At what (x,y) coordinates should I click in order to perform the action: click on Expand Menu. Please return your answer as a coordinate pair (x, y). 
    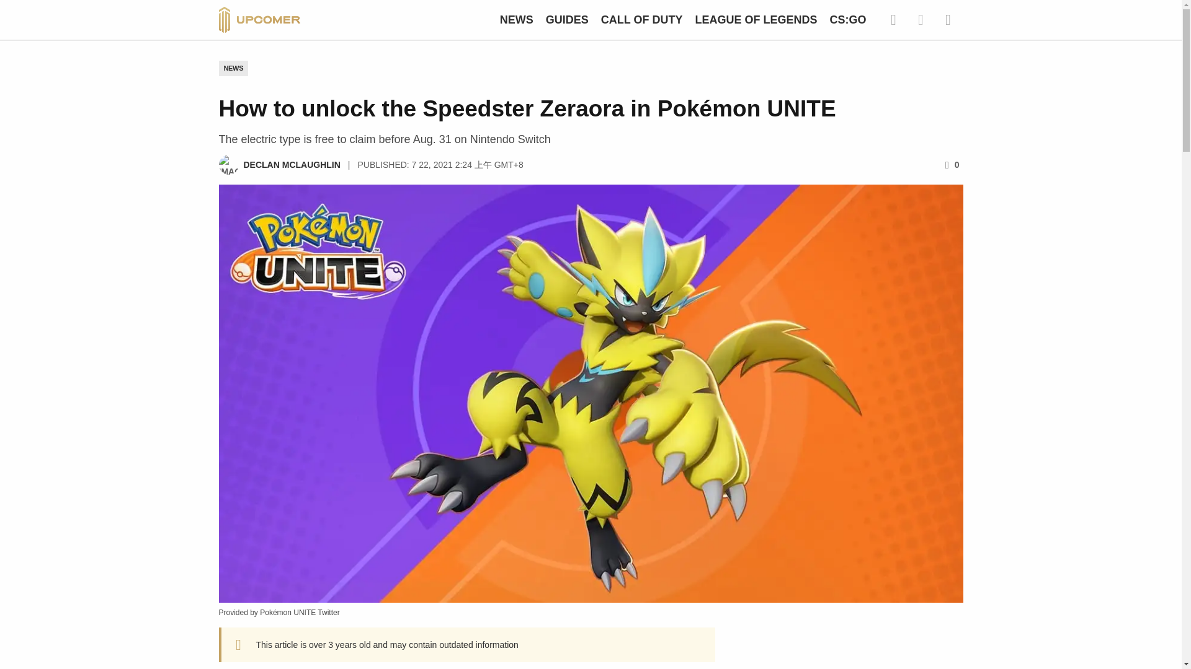
    Looking at the image, I should click on (947, 19).